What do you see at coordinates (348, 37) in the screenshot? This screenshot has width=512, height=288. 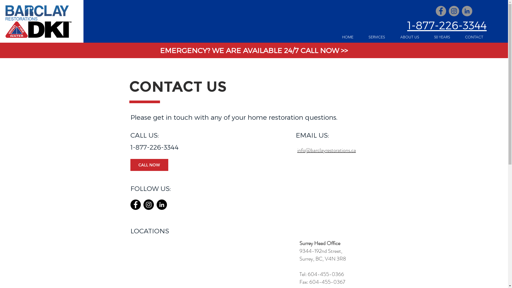 I see `HOME` at bounding box center [348, 37].